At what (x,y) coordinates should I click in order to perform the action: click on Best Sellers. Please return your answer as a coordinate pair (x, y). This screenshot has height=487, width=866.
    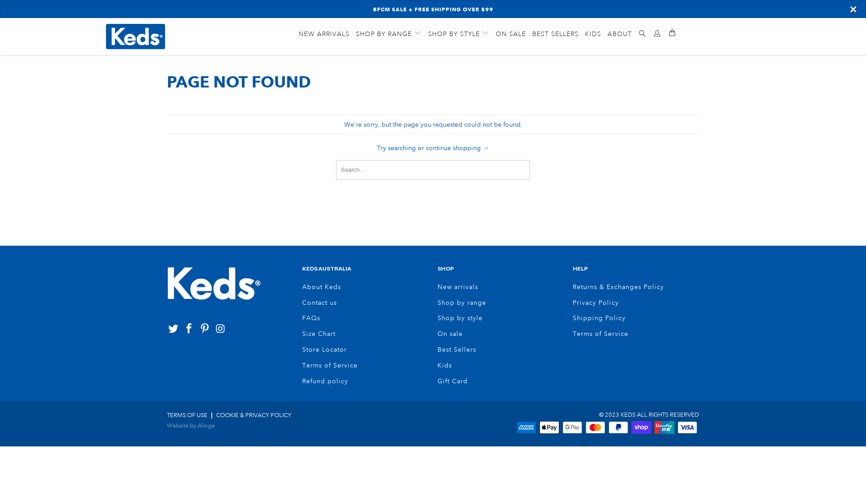
    Looking at the image, I should click on (457, 349).